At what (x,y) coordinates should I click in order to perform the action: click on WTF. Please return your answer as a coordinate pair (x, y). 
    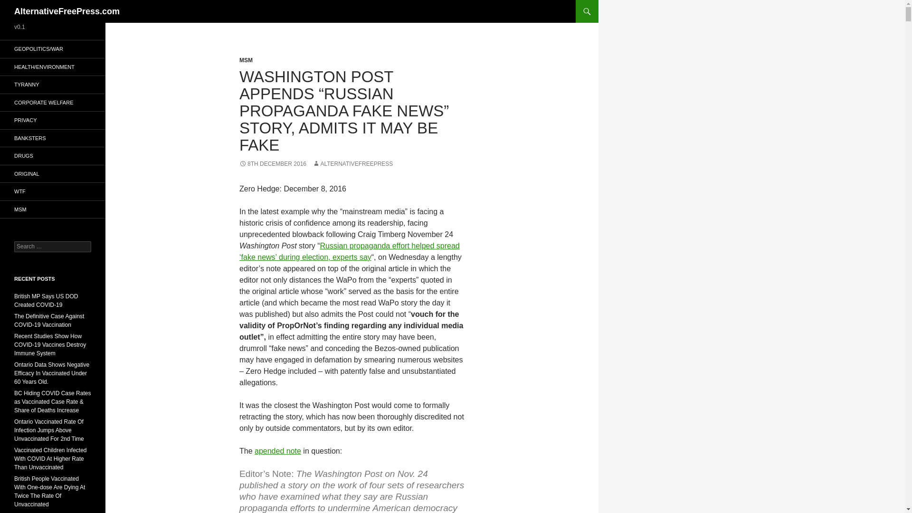
    Looking at the image, I should click on (53, 191).